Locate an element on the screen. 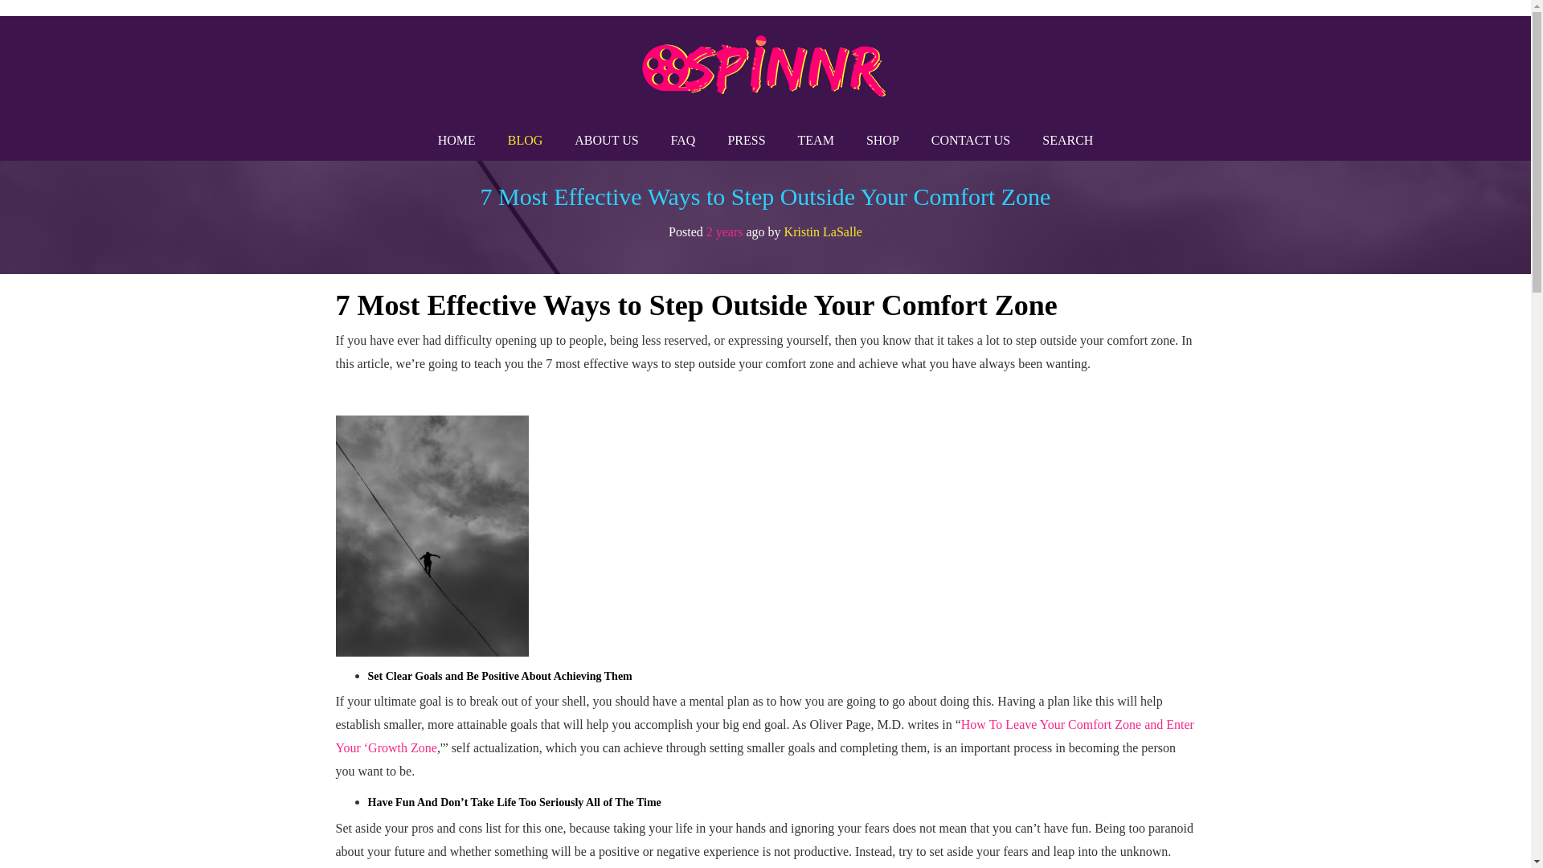 The width and height of the screenshot is (1543, 868). Kristin LaSalle is located at coordinates (823, 231).